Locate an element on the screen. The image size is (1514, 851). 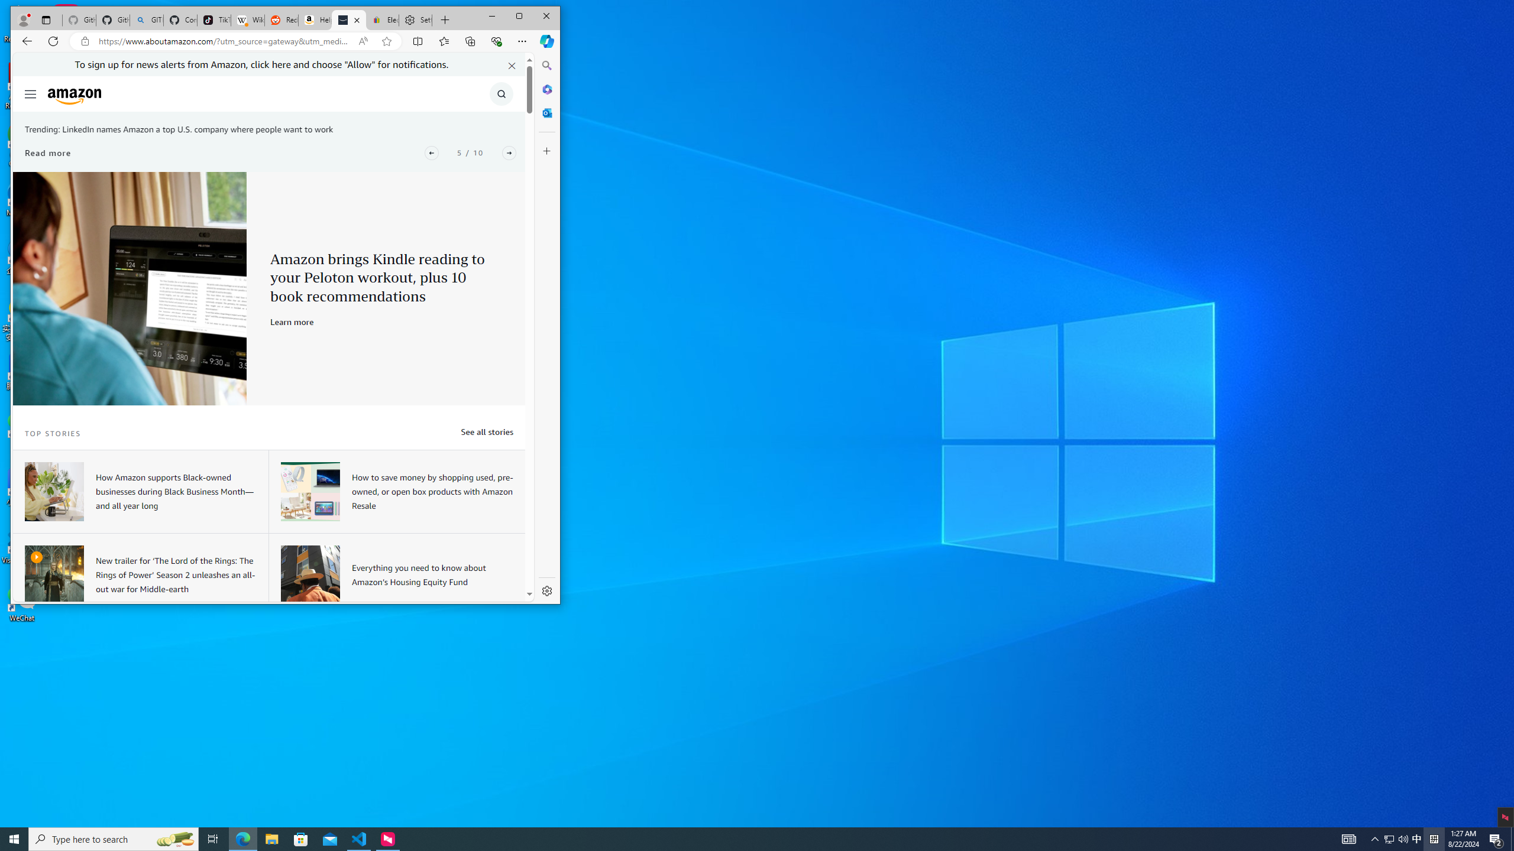
Read more is located at coordinates (47, 152).